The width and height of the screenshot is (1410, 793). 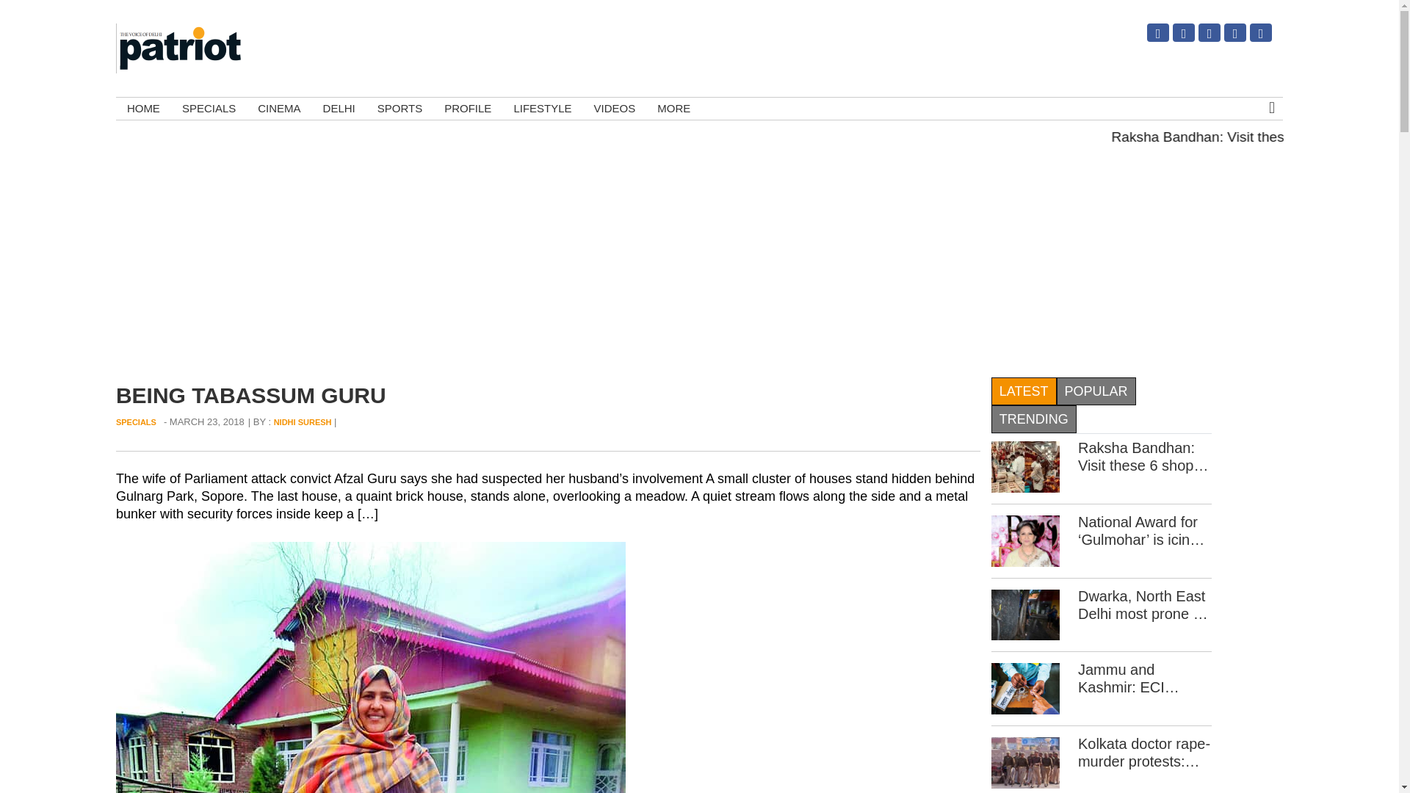 I want to click on Search, so click(x=1253, y=178).